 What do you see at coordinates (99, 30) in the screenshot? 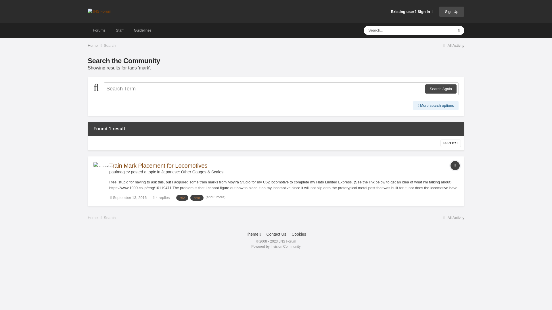
I see `Forums` at bounding box center [99, 30].